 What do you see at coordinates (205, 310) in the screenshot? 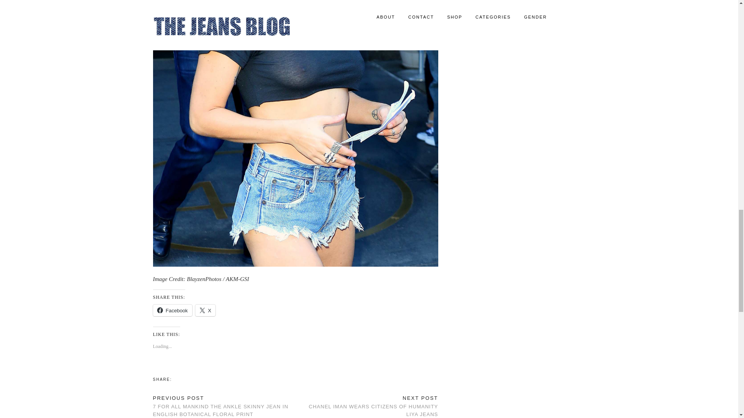
I see `Click to share on X` at bounding box center [205, 310].